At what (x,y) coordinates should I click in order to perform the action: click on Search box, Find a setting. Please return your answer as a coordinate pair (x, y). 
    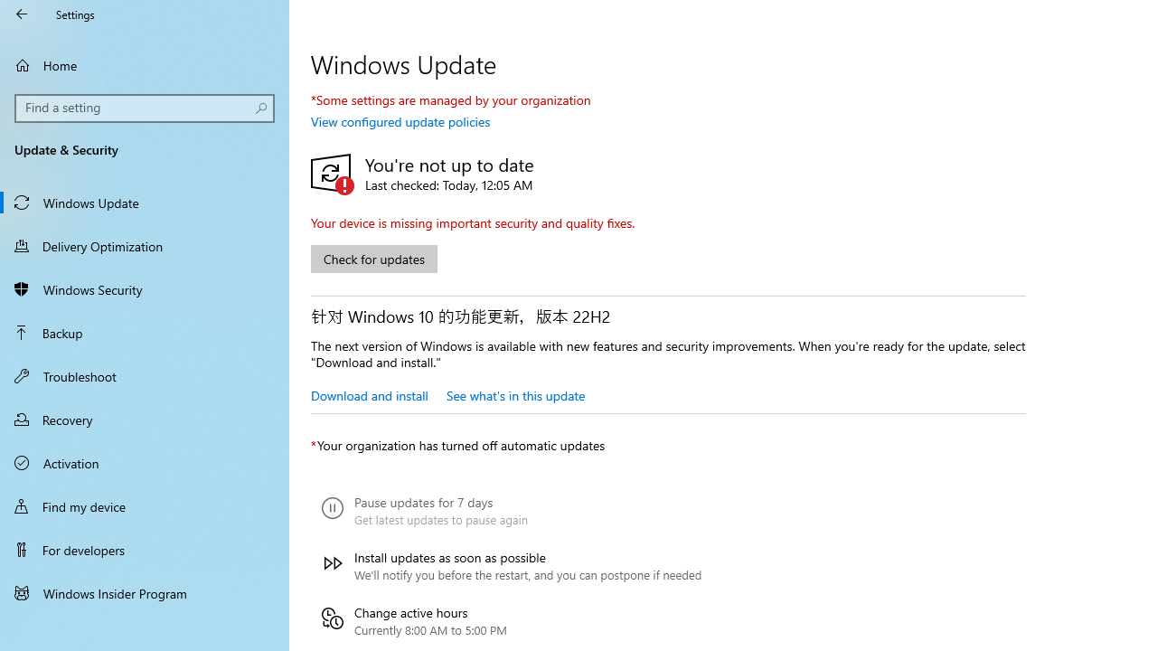
    Looking at the image, I should click on (145, 108).